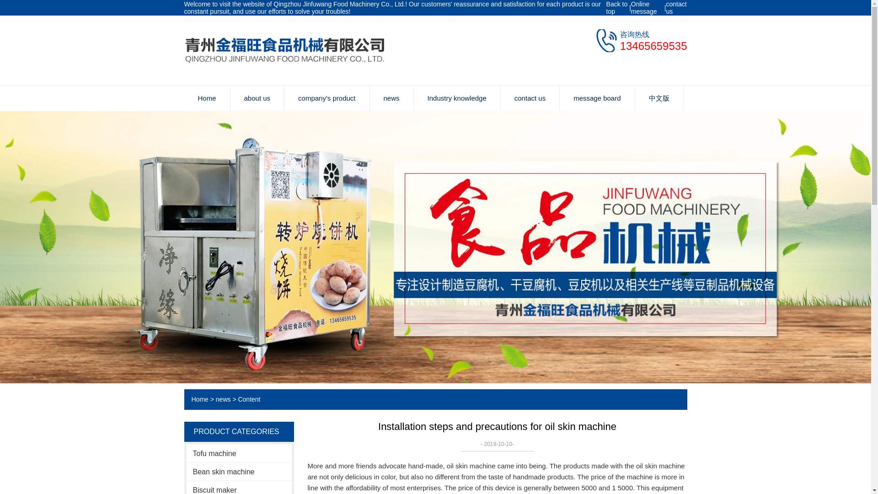 This screenshot has height=494, width=878. I want to click on Home, so click(206, 98).